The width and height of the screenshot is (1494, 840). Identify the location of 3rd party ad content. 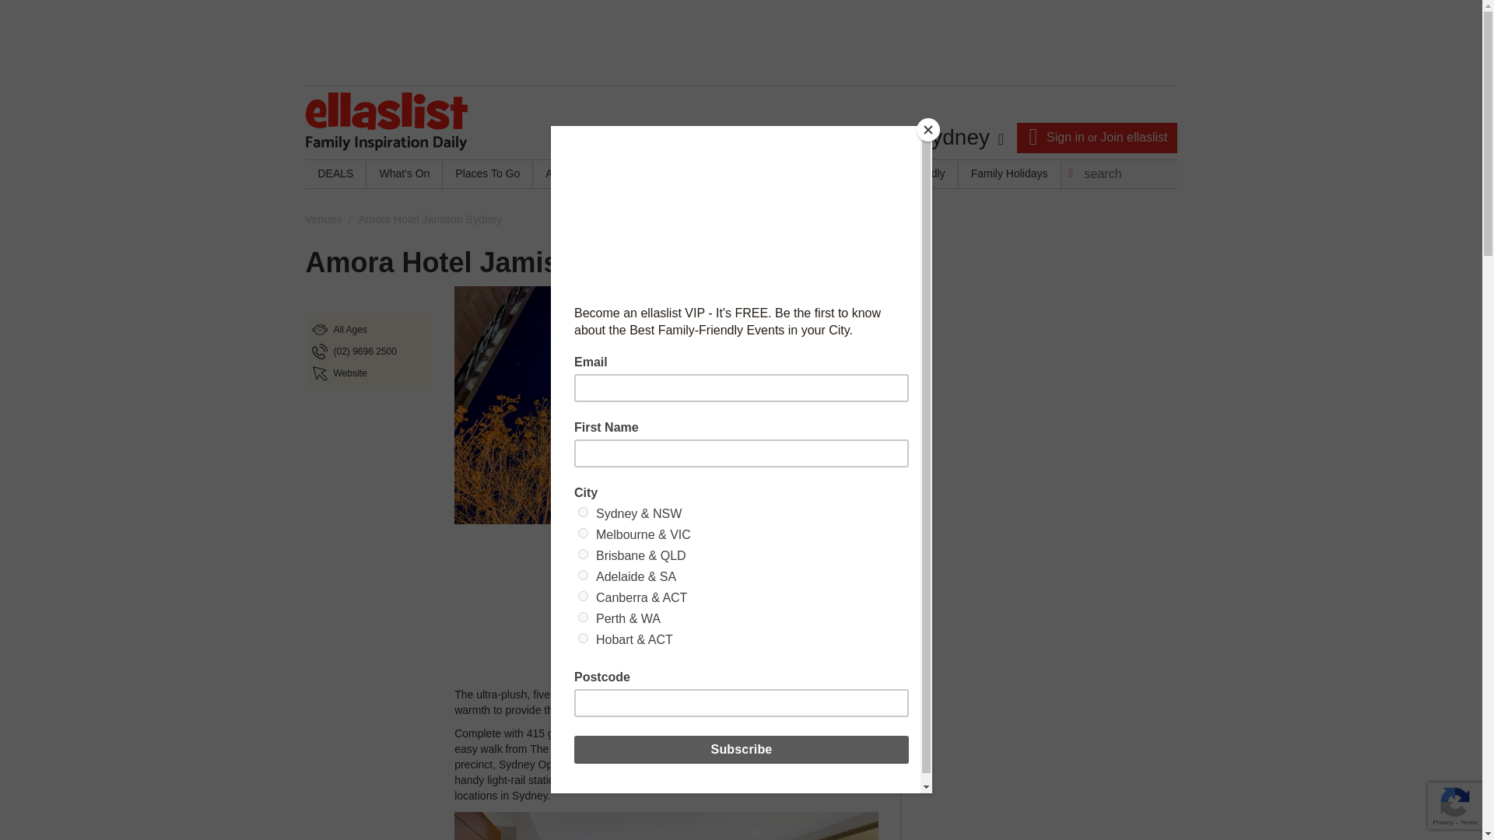
(740, 42).